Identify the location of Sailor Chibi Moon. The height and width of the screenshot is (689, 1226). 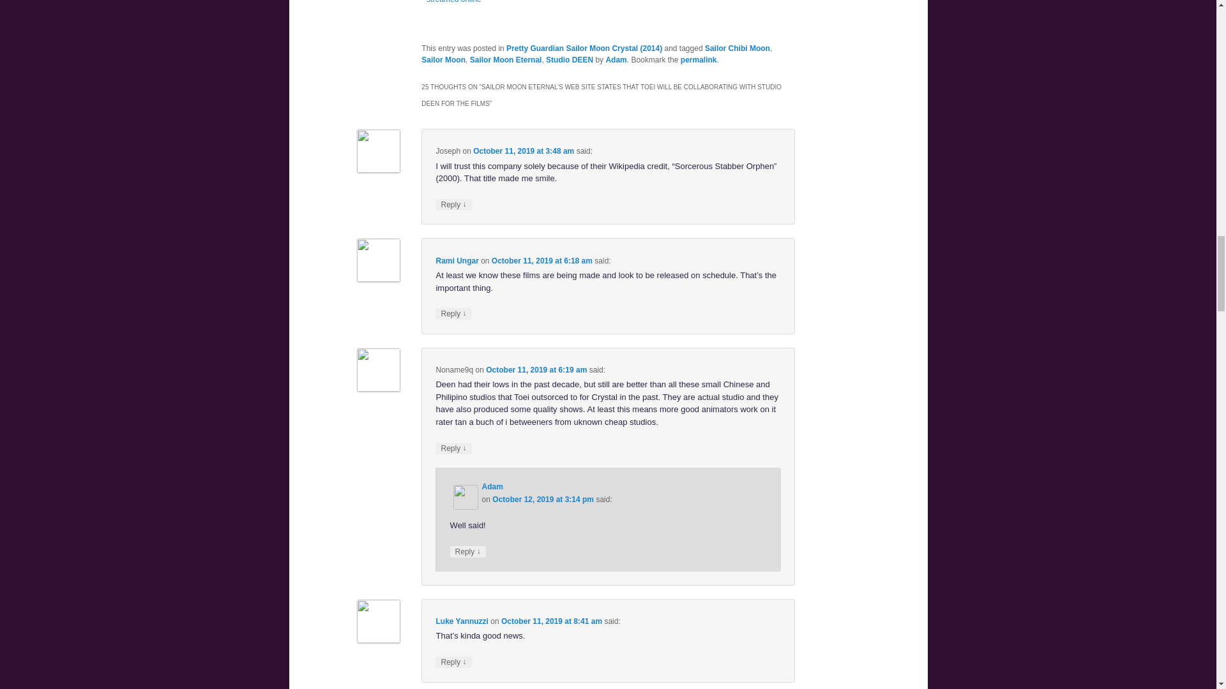
(737, 48).